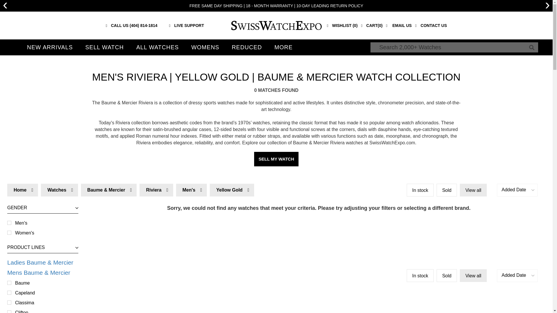 The height and width of the screenshot is (313, 557). I want to click on Previous, so click(531, 47).